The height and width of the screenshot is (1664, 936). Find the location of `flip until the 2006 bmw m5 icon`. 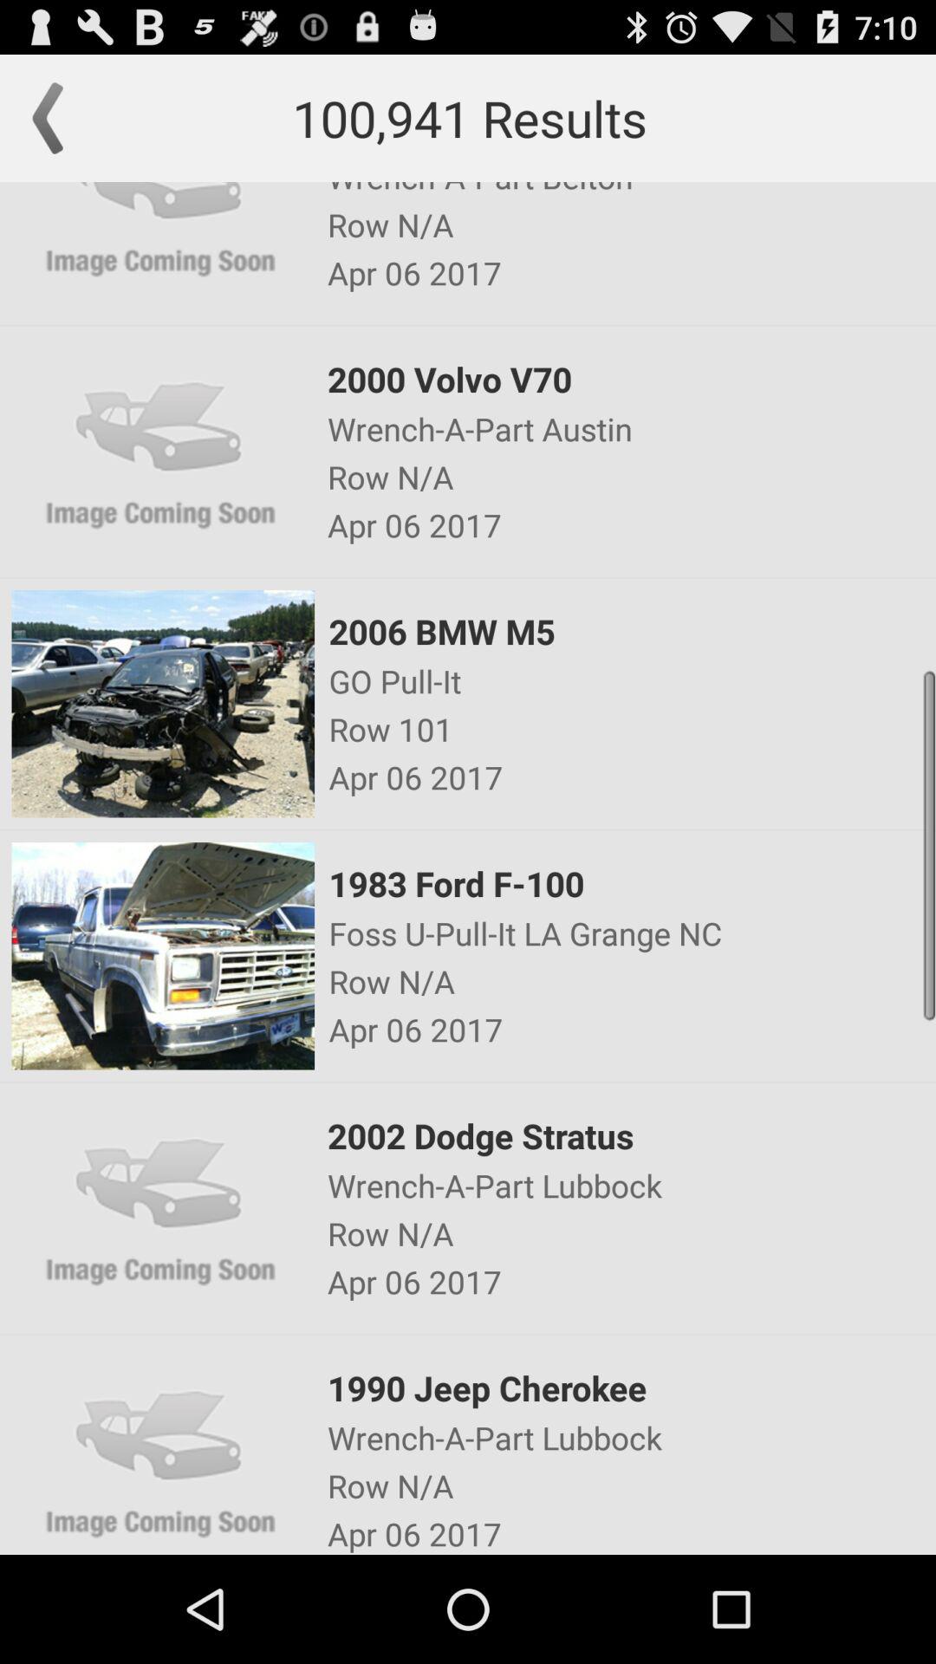

flip until the 2006 bmw m5 icon is located at coordinates (631, 631).